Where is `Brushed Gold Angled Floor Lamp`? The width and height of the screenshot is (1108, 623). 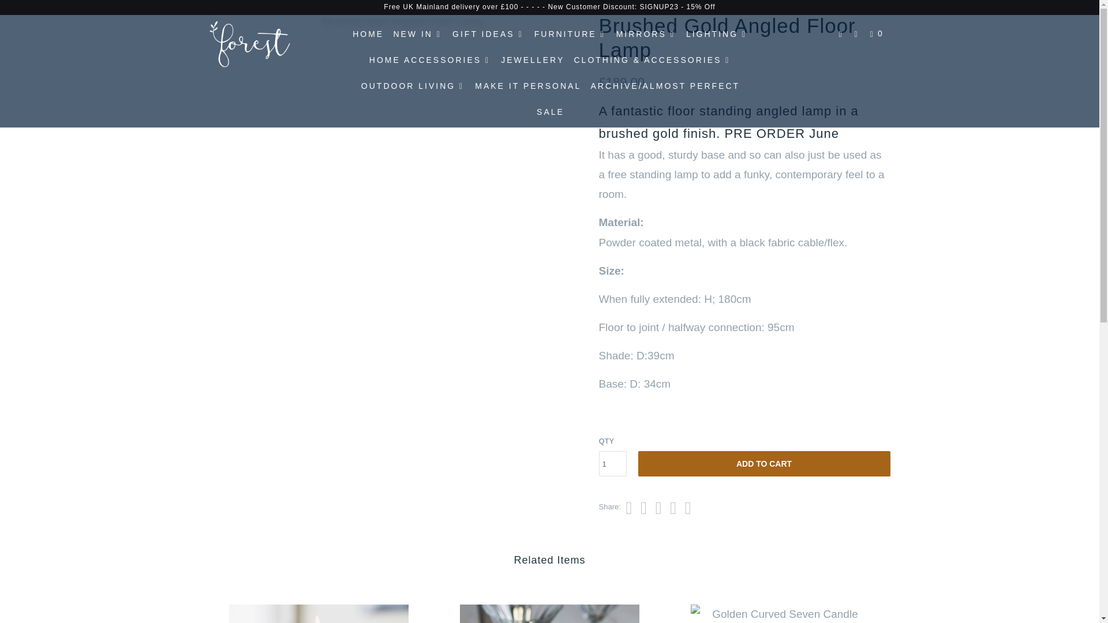 Brushed Gold Angled Floor Lamp is located at coordinates (398, 22).